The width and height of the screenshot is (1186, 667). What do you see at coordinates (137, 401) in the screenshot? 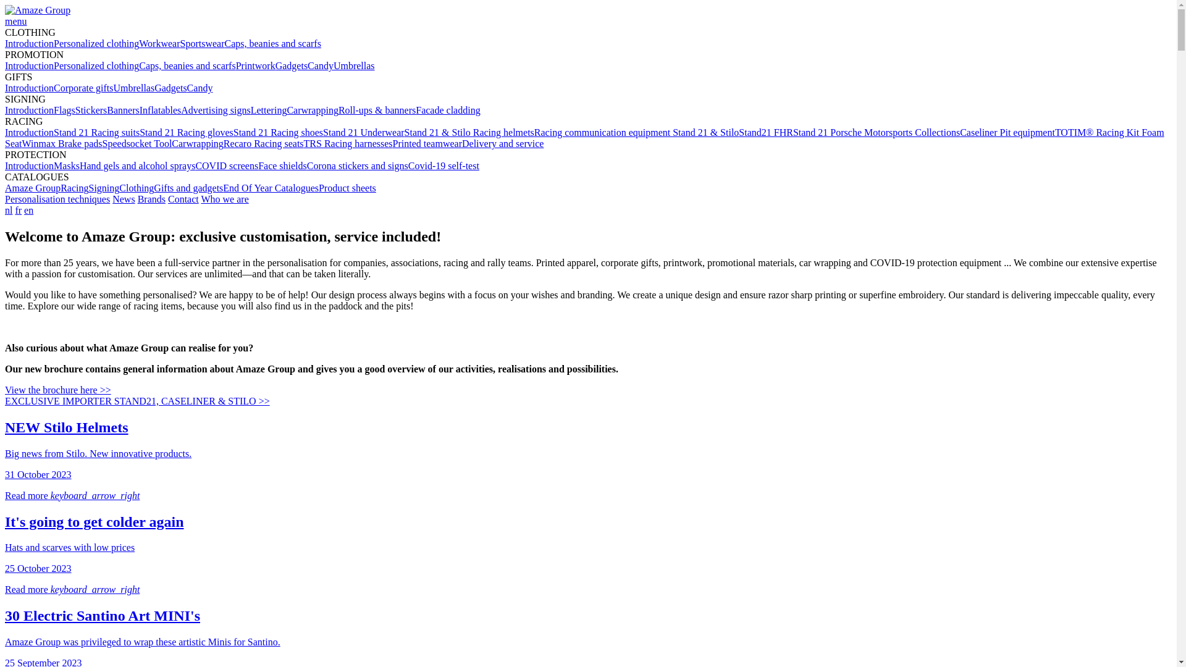
I see `EXCLUSIVE IMPORTER STAND21, CASELINER & STILO >>` at bounding box center [137, 401].